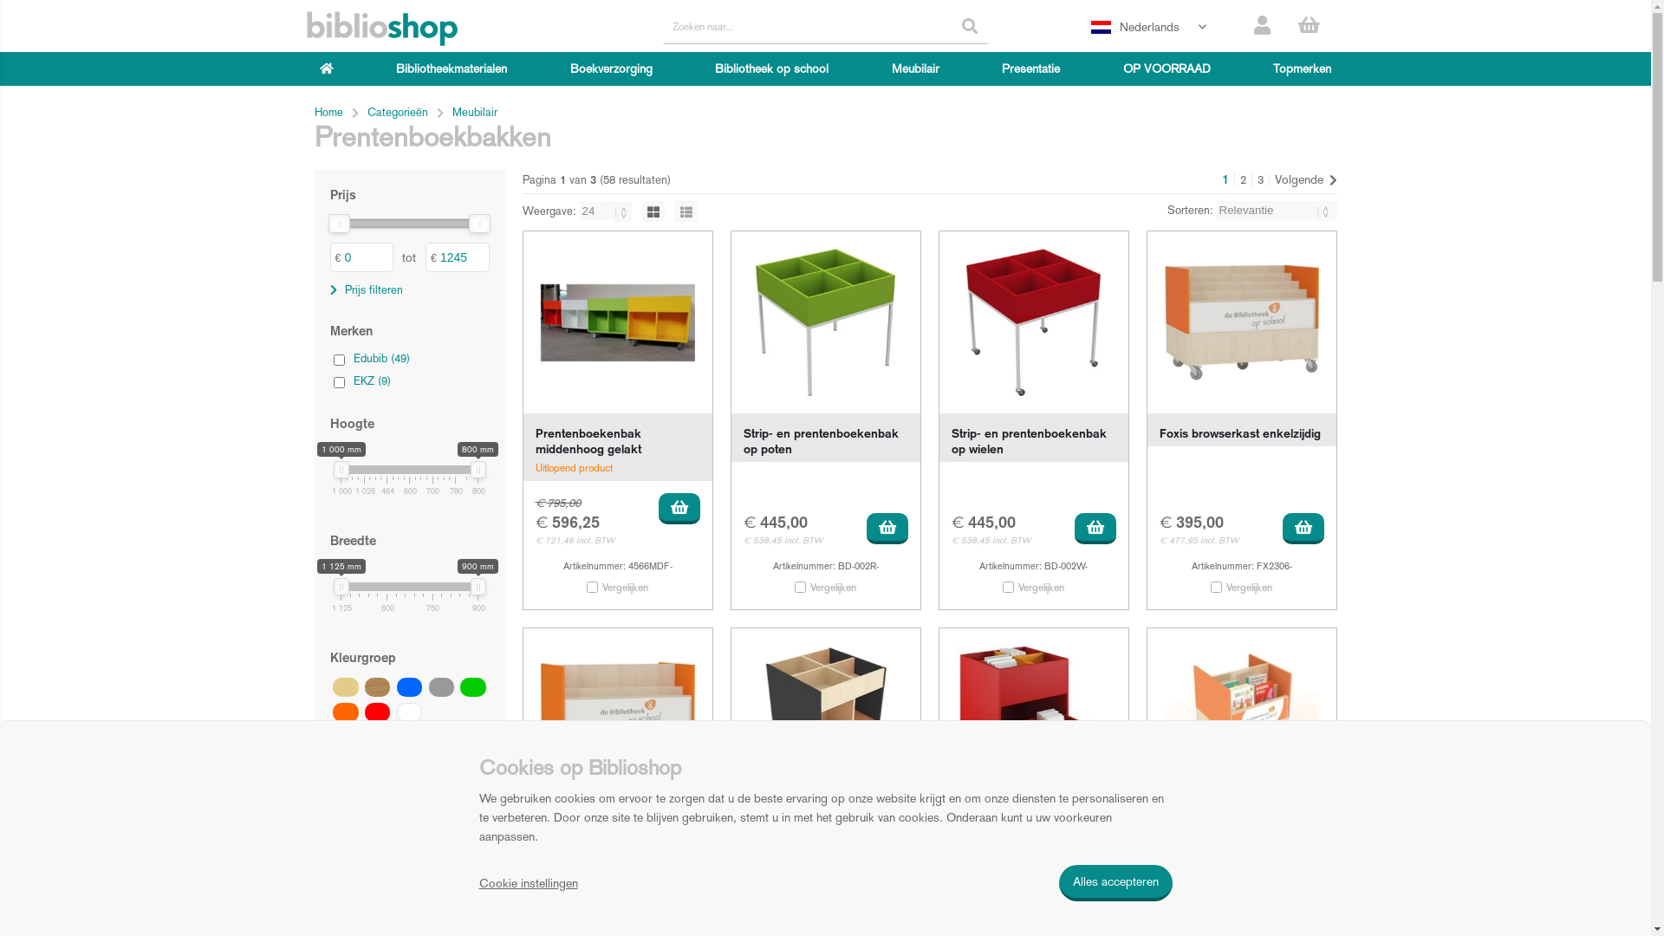  I want to click on Alles accepteren, so click(1116, 883).